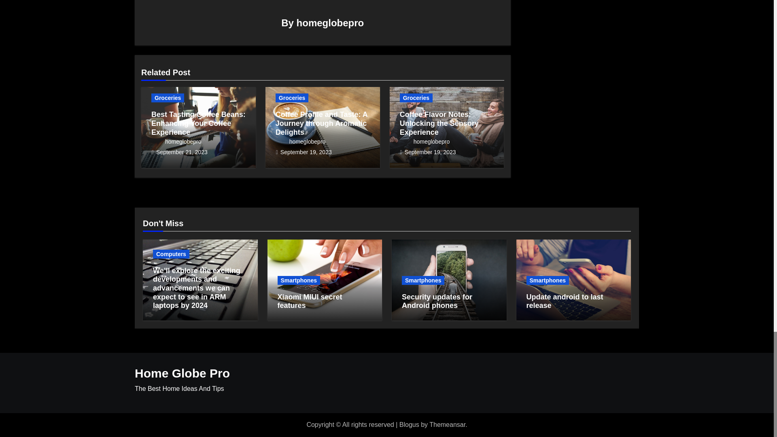 The width and height of the screenshot is (777, 437). Describe the element at coordinates (310, 301) in the screenshot. I see `Permalink to: Xiaomi MIUI secret features` at that location.